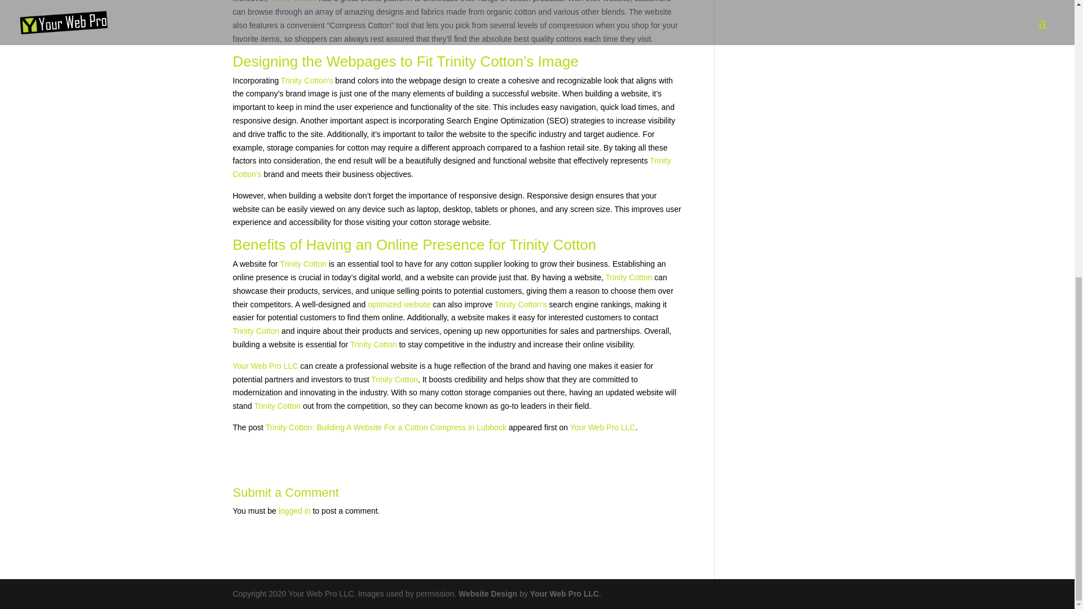  I want to click on logged in, so click(294, 510).